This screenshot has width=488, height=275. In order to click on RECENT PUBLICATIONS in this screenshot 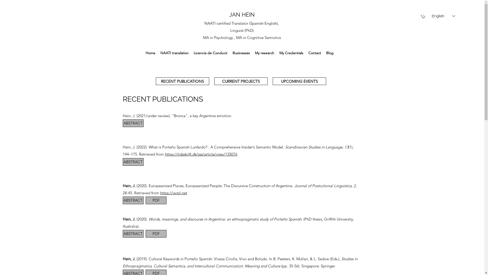, I will do `click(182, 81)`.